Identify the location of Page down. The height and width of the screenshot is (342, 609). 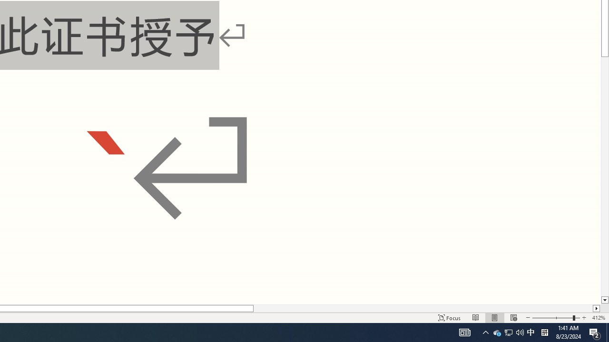
(605, 177).